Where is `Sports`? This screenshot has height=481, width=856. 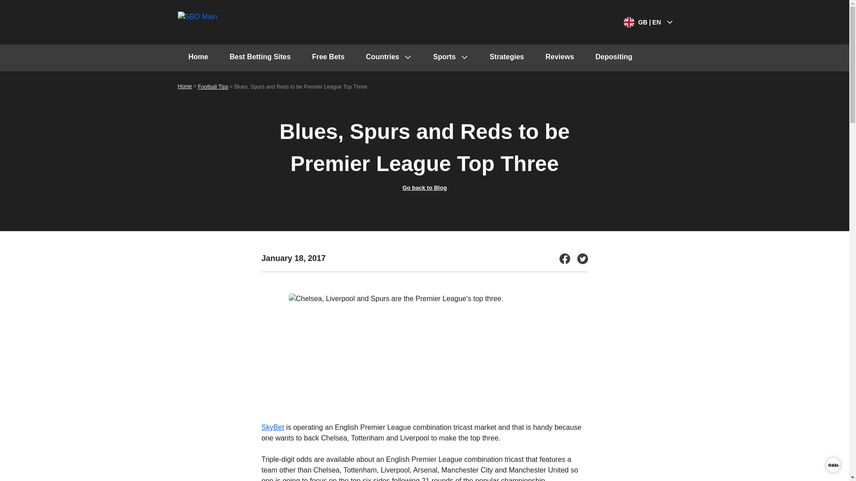 Sports is located at coordinates (450, 58).